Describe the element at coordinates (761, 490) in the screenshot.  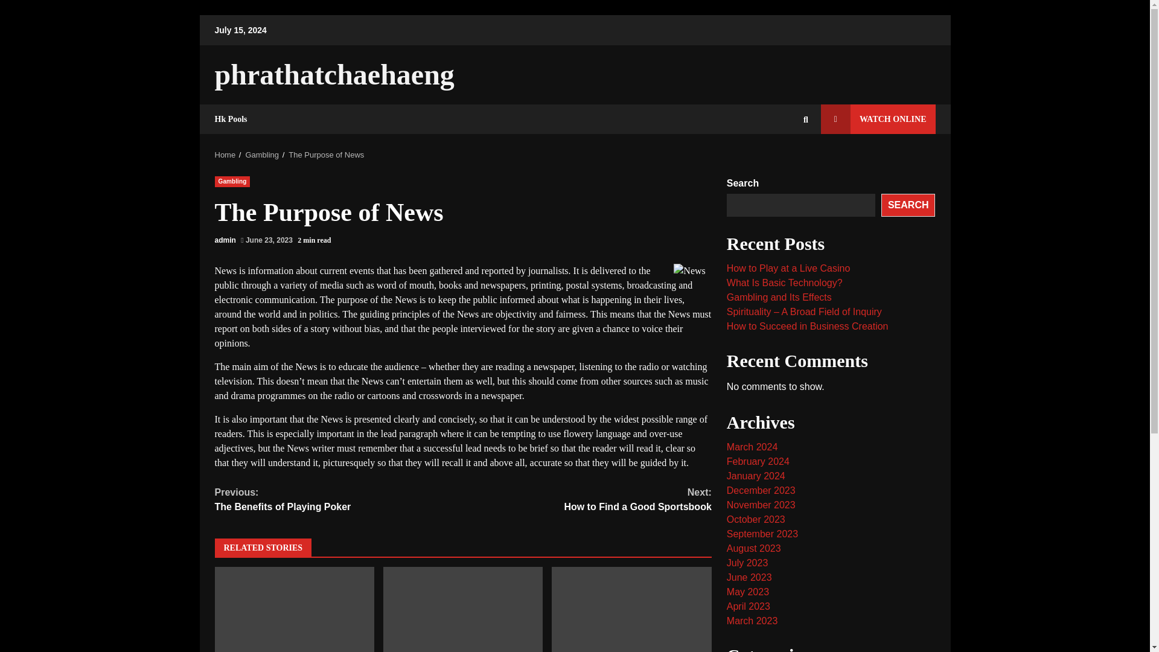
I see `September 2023` at that location.